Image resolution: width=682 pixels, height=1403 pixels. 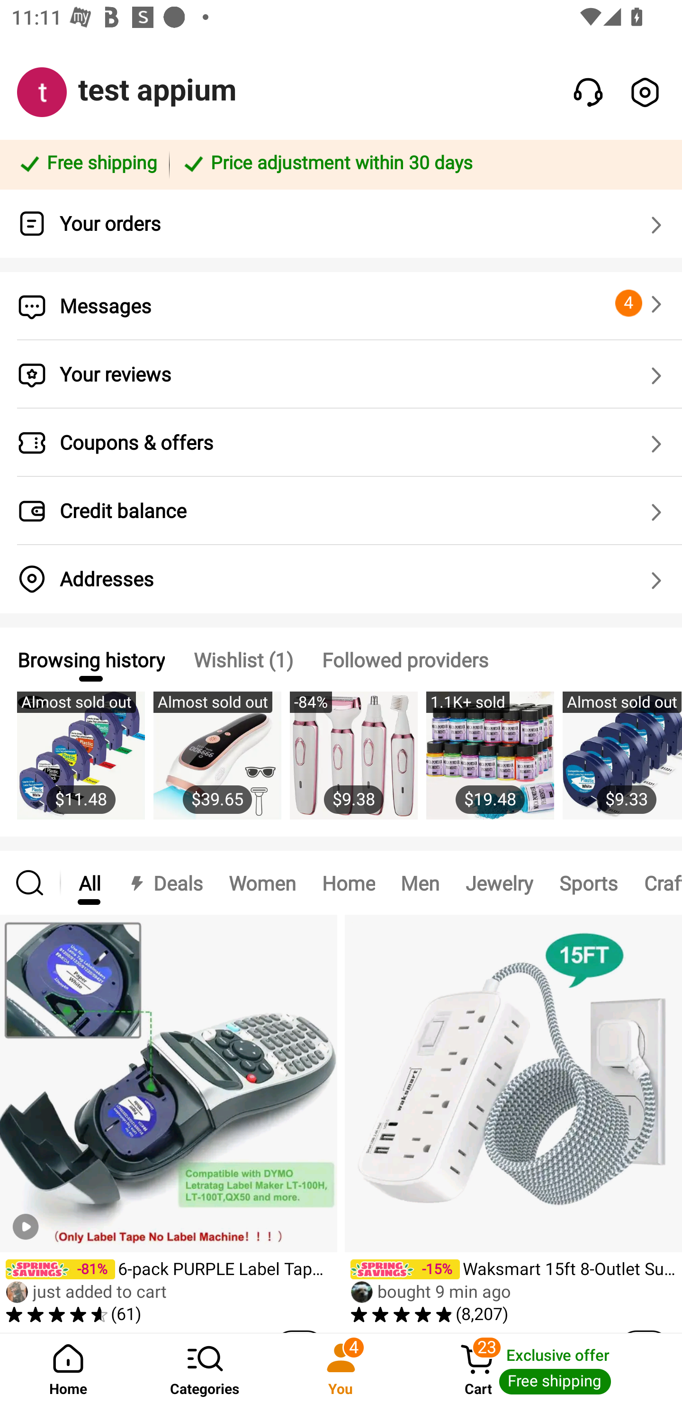 I want to click on Credit balance, so click(x=341, y=511).